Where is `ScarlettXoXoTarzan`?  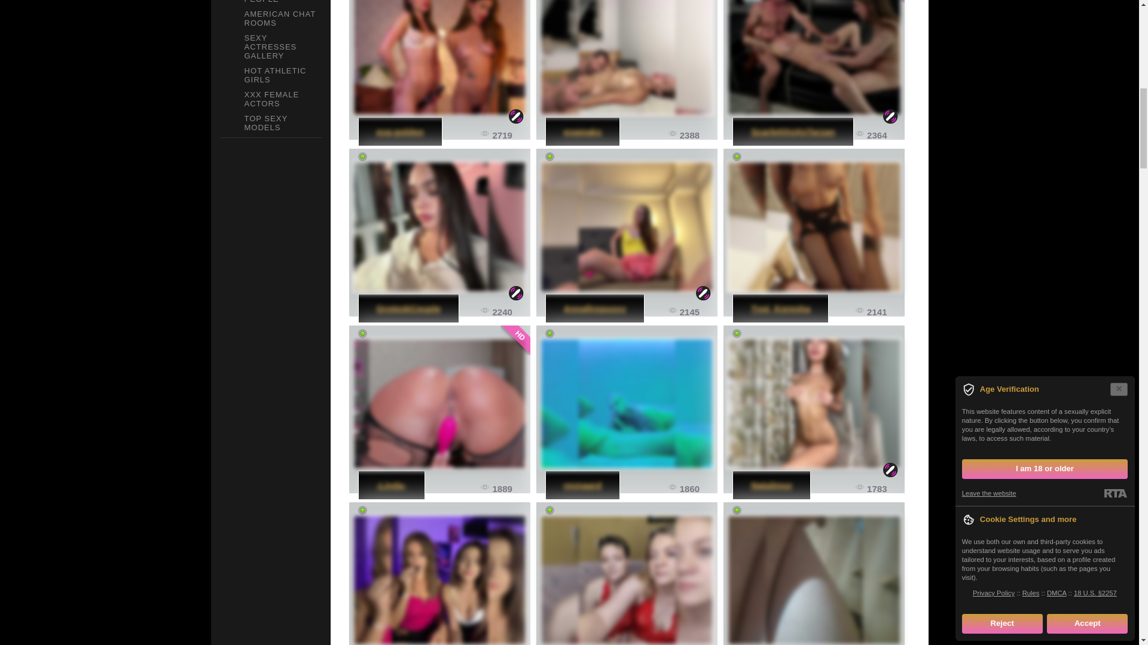 ScarlettXoXoTarzan is located at coordinates (814, 59).